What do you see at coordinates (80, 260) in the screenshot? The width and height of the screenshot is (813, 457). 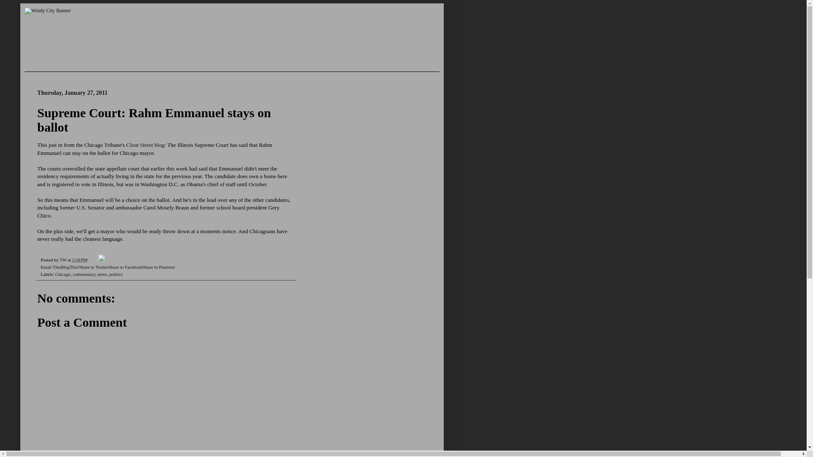 I see `permanent link` at bounding box center [80, 260].